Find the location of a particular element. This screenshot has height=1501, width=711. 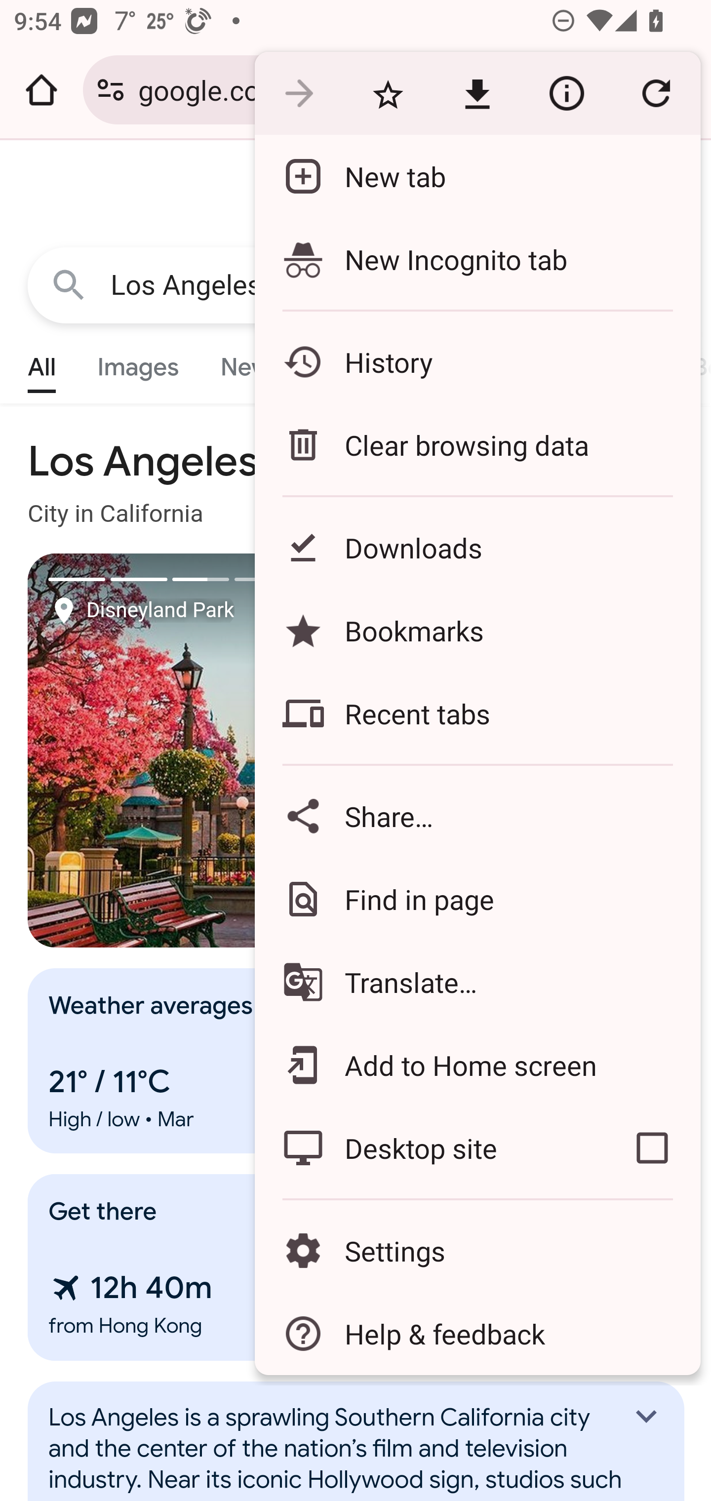

Add to Home screen is located at coordinates (477, 1065).